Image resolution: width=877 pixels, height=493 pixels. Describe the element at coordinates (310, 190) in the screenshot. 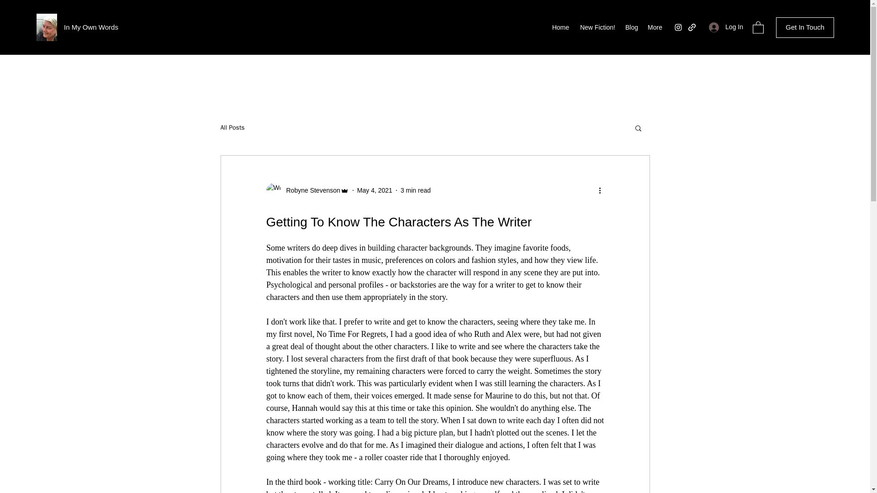

I see `Robyne Stevenson` at that location.